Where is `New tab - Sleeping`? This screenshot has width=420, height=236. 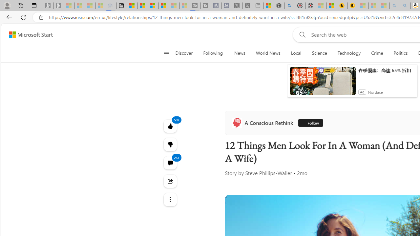
New tab - Sleeping is located at coordinates (255, 6).